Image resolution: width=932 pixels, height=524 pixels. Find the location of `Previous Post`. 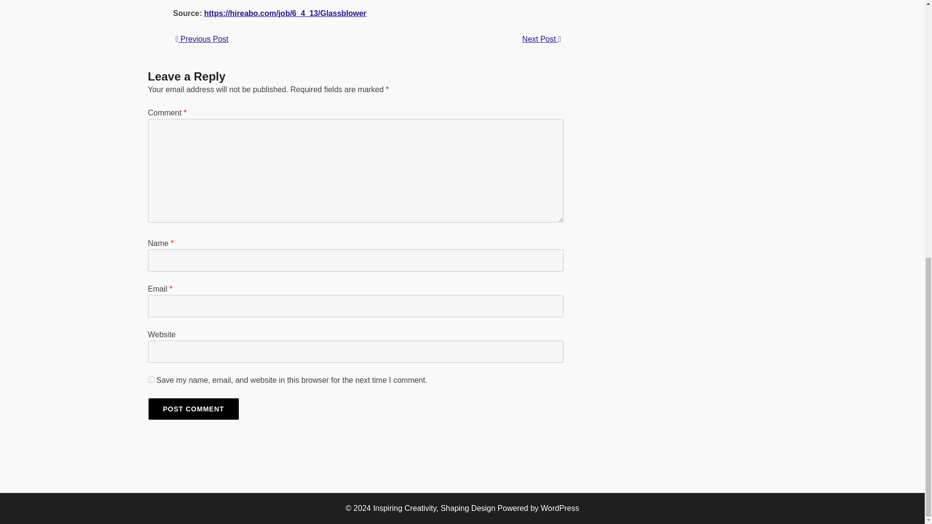

Previous Post is located at coordinates (202, 39).